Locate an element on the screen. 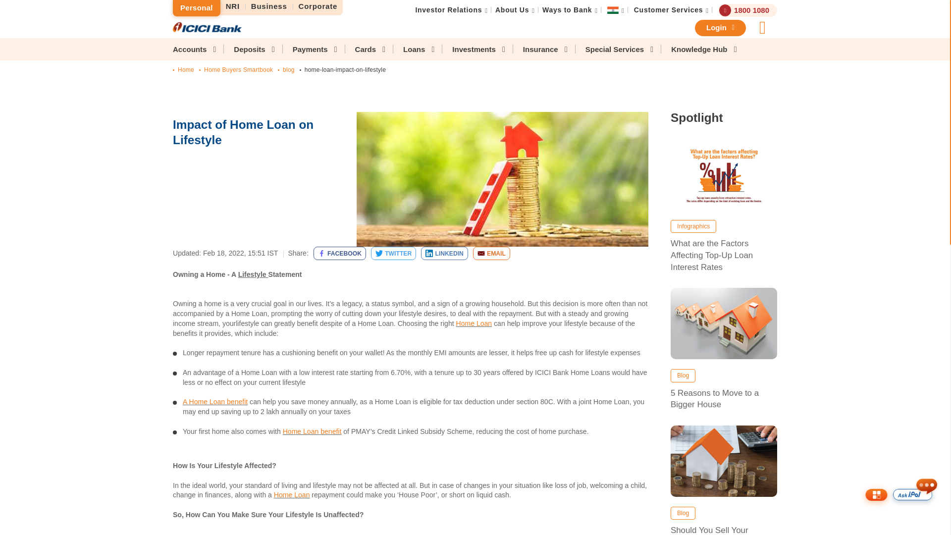 Image resolution: width=951 pixels, height=535 pixels. Personal is located at coordinates (197, 8).